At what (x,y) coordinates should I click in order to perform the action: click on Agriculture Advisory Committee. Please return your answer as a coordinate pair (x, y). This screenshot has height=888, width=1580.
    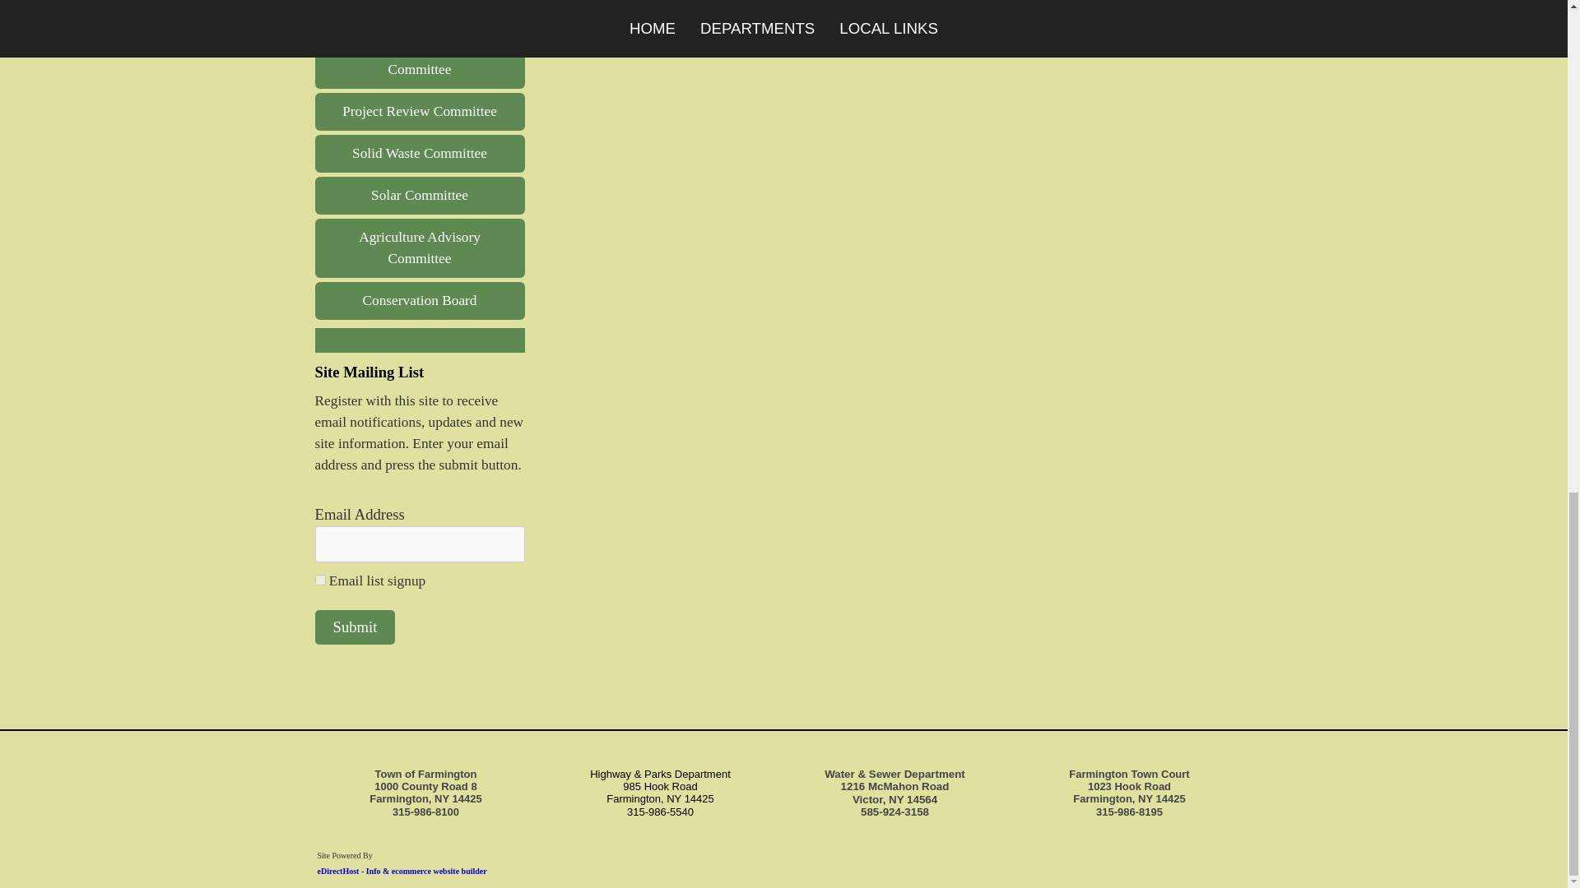
    Looking at the image, I should click on (420, 248).